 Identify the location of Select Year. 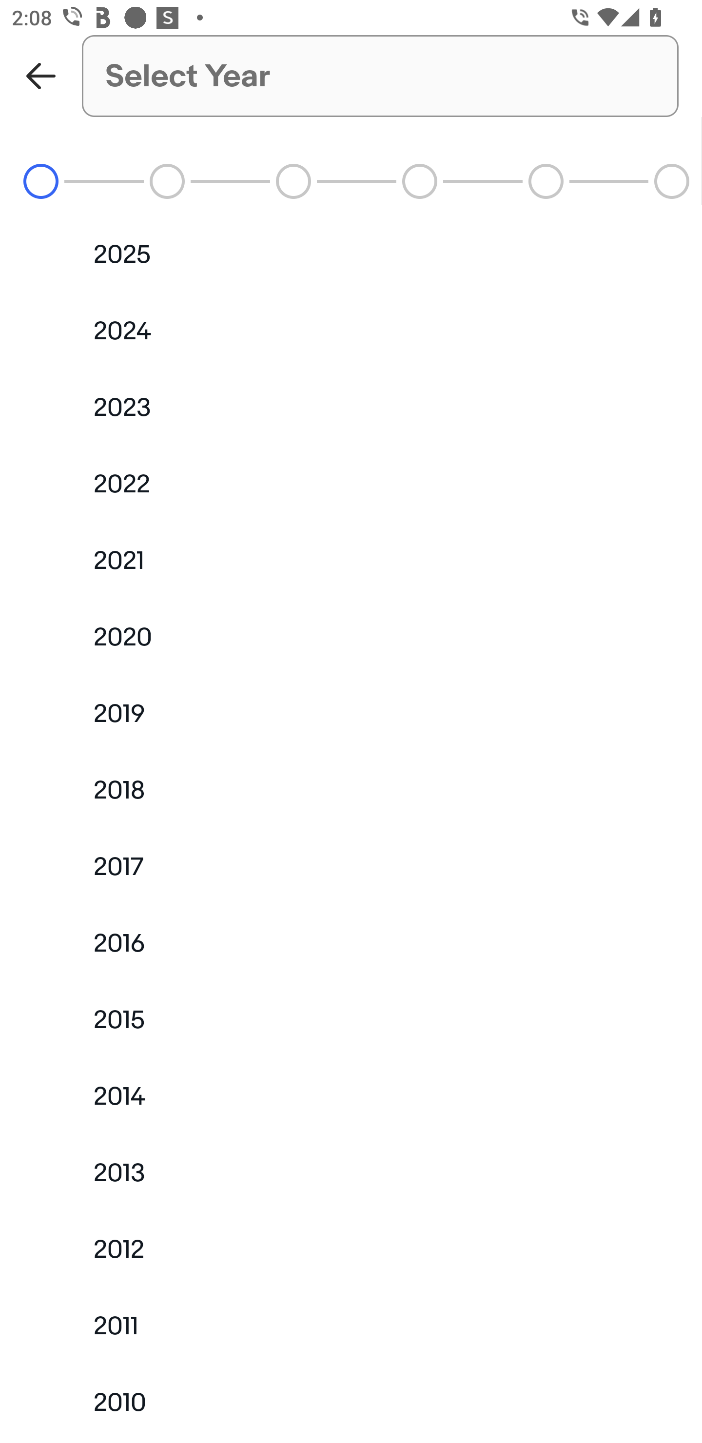
(380, 76).